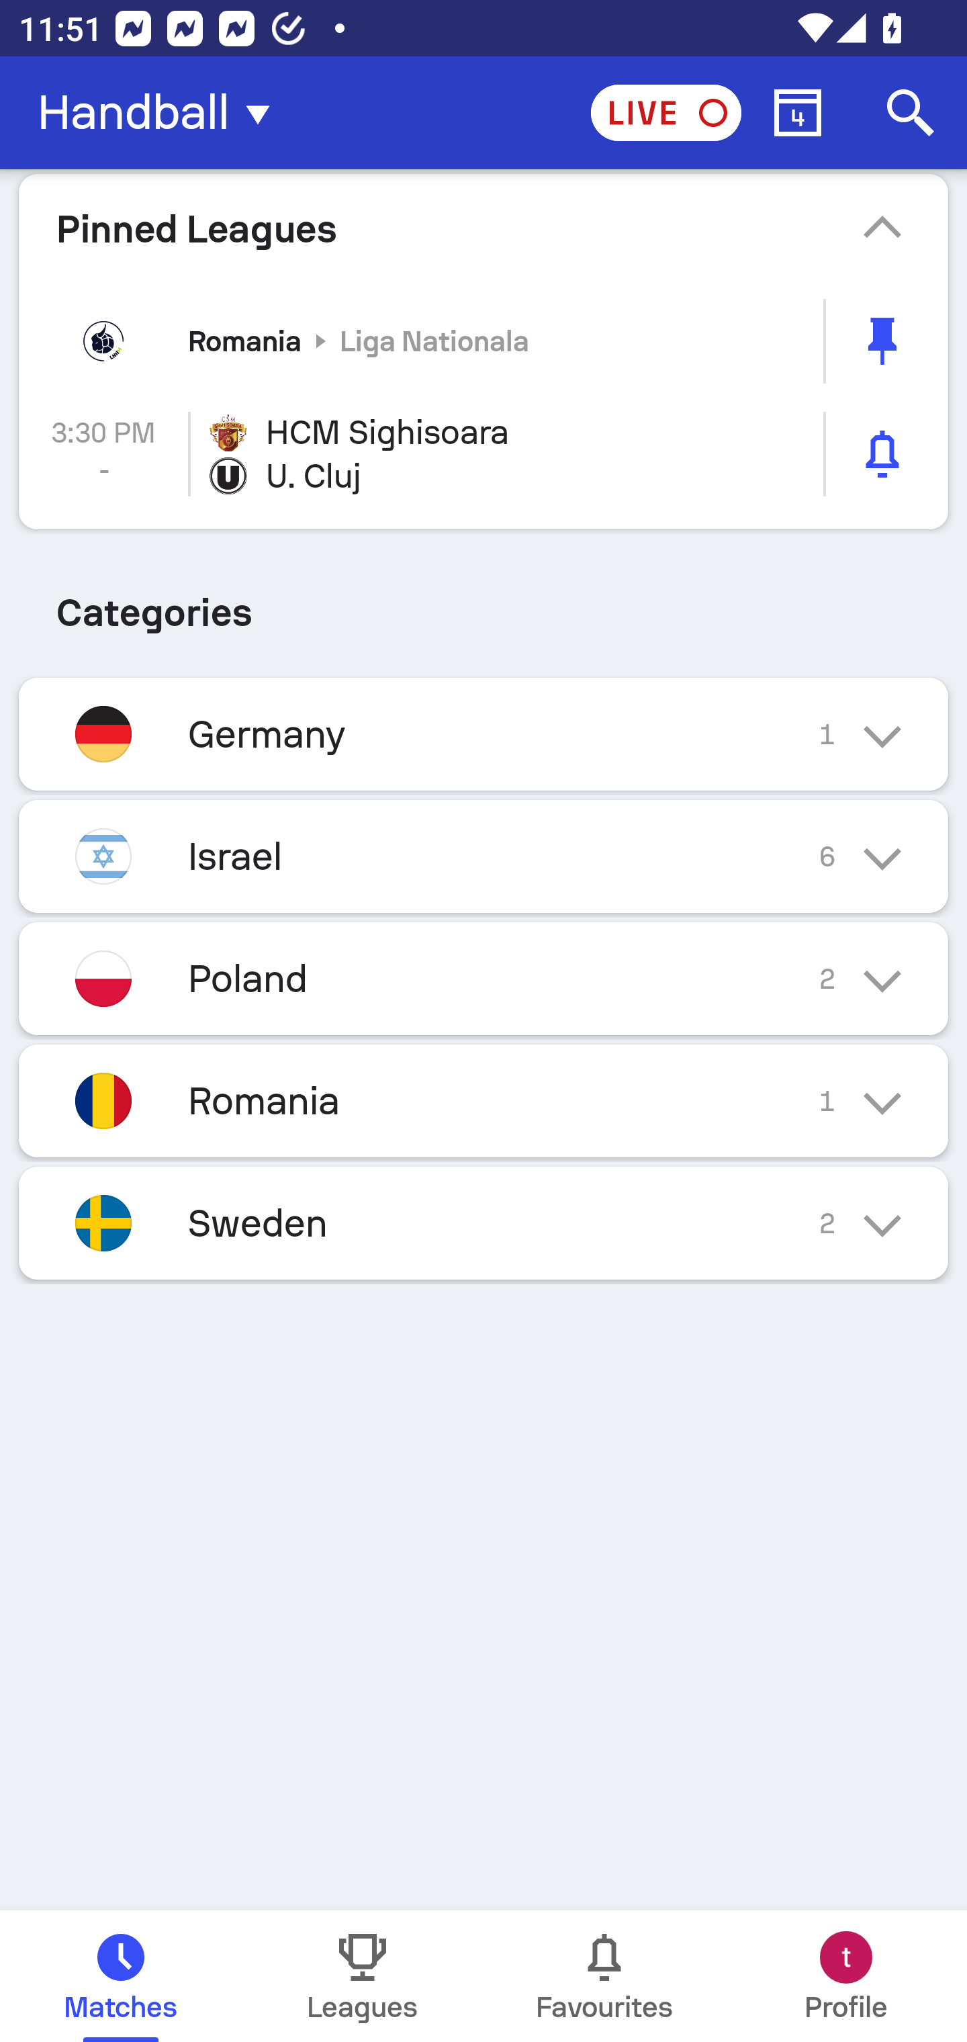  What do you see at coordinates (483, 605) in the screenshot?
I see `Categories` at bounding box center [483, 605].